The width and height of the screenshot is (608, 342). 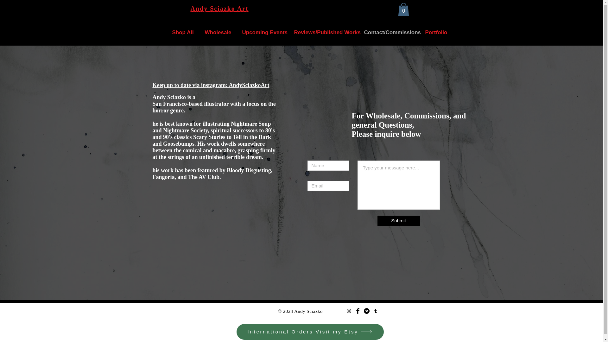 I want to click on Upcoming Events, so click(x=260, y=32).